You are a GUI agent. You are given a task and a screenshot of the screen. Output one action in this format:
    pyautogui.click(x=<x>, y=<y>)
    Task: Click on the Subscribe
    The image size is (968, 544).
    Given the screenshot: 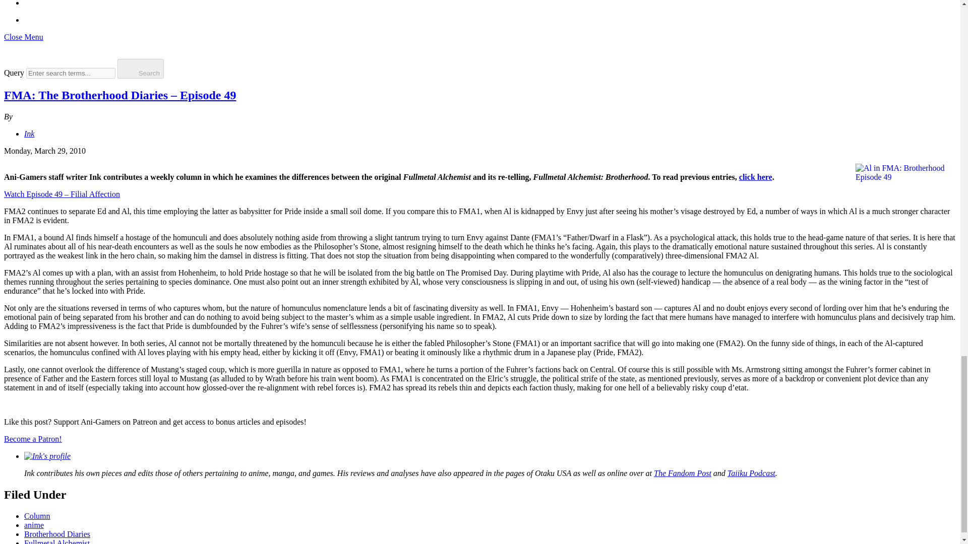 What is the action you would take?
    pyautogui.click(x=32, y=15)
    